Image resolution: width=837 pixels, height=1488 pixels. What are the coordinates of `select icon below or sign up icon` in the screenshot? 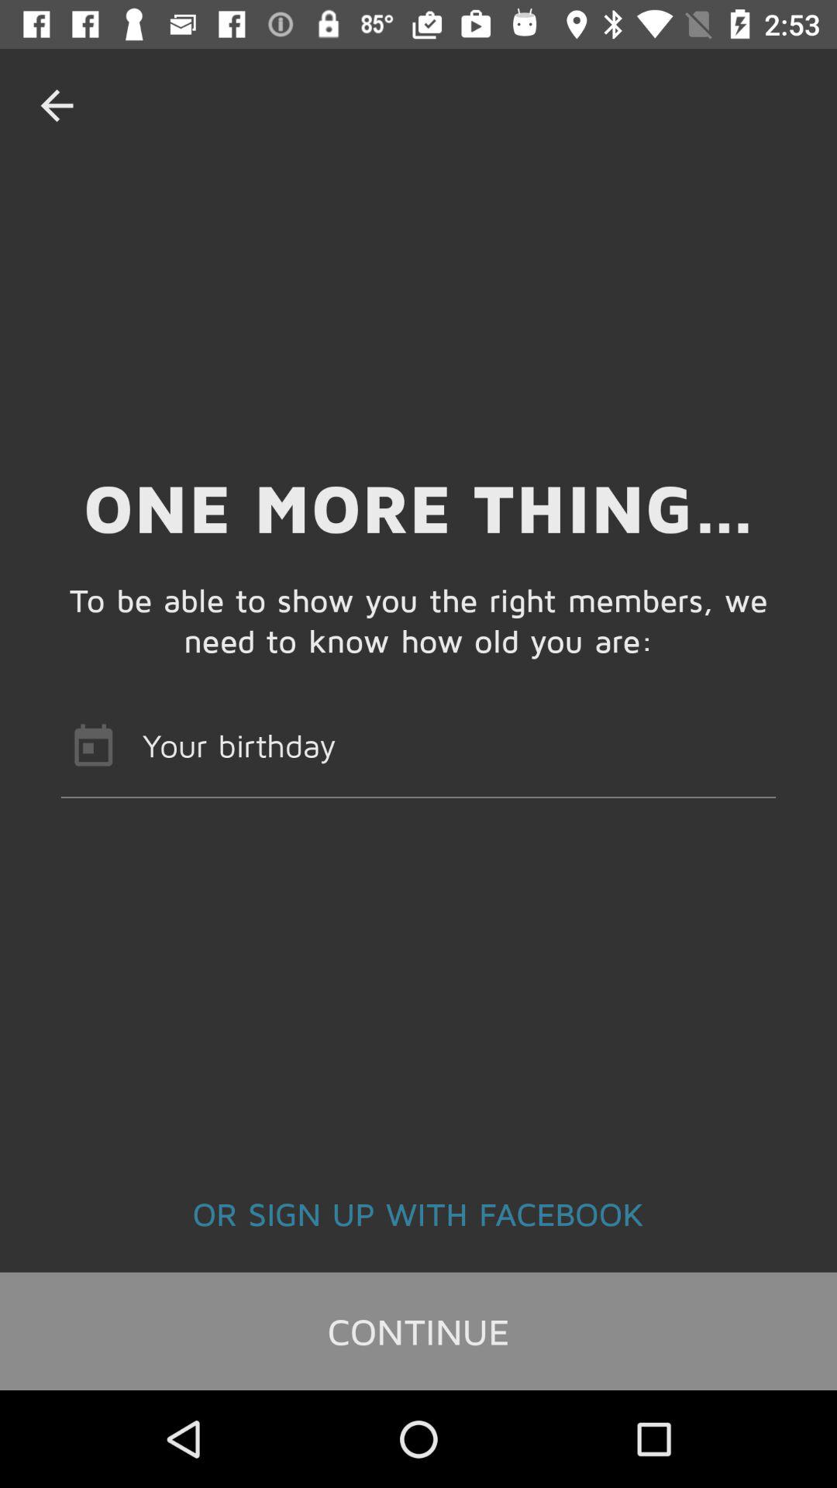 It's located at (418, 1331).